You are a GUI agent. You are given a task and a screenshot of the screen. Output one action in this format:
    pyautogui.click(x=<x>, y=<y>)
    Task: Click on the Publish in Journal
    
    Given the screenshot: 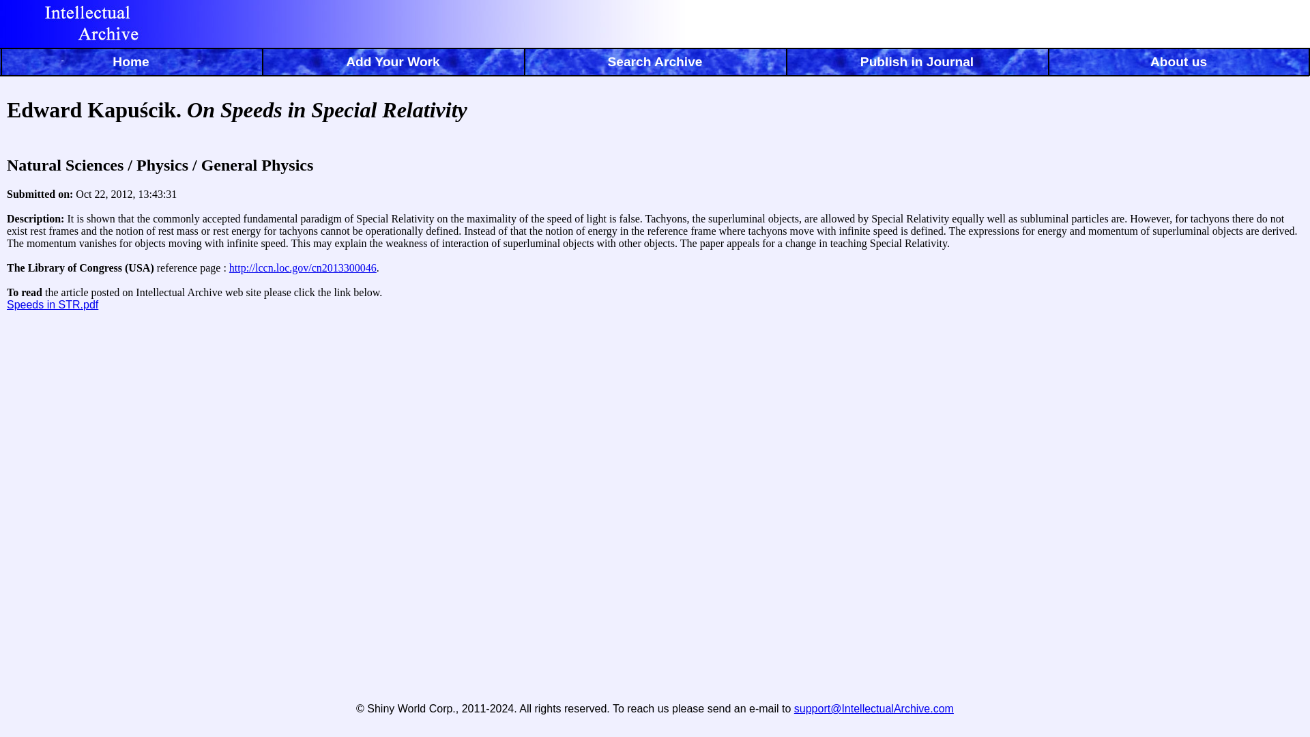 What is the action you would take?
    pyautogui.click(x=917, y=64)
    